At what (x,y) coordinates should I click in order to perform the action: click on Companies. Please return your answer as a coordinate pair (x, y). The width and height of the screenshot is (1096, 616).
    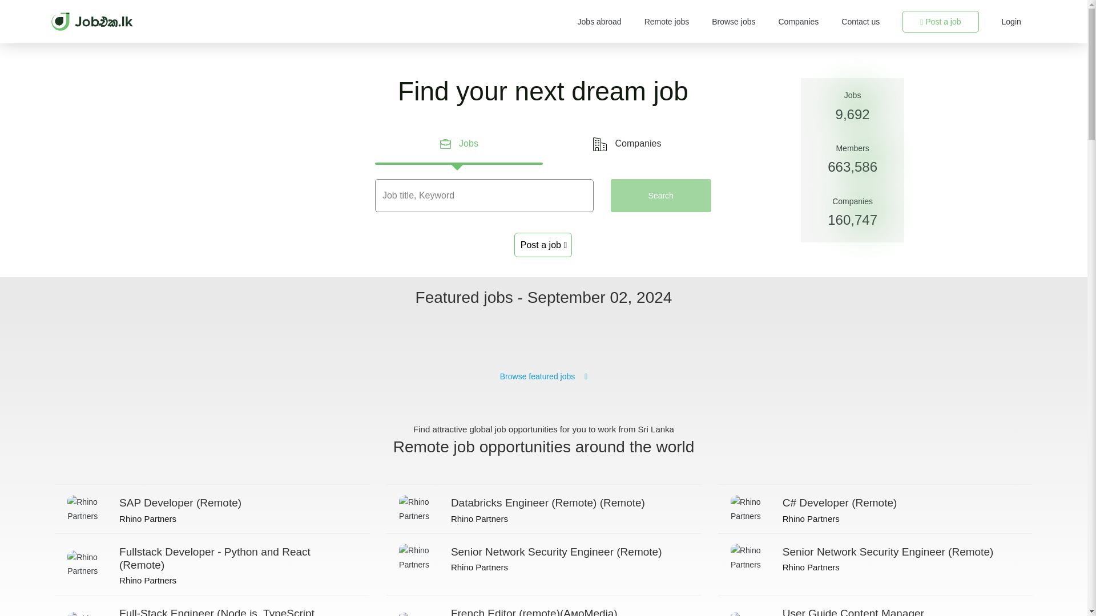
    Looking at the image, I should click on (627, 144).